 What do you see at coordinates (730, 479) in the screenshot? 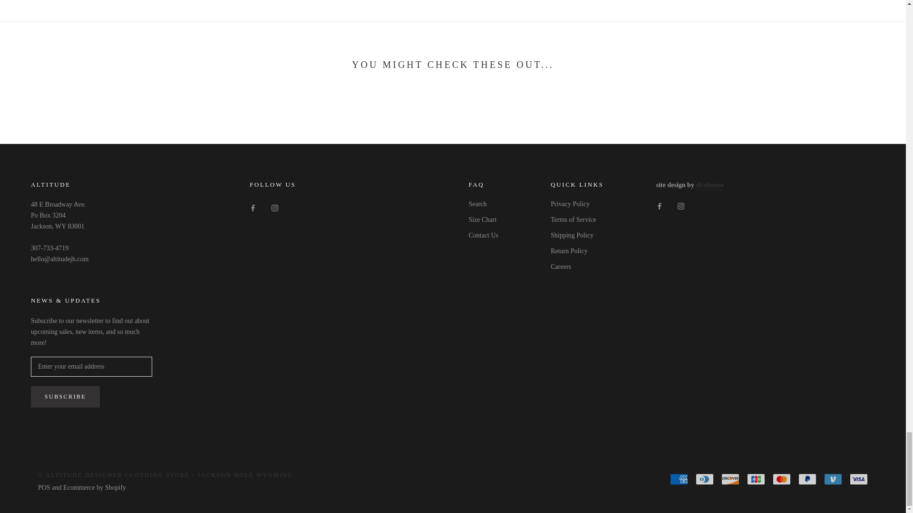
I see `Discover` at bounding box center [730, 479].